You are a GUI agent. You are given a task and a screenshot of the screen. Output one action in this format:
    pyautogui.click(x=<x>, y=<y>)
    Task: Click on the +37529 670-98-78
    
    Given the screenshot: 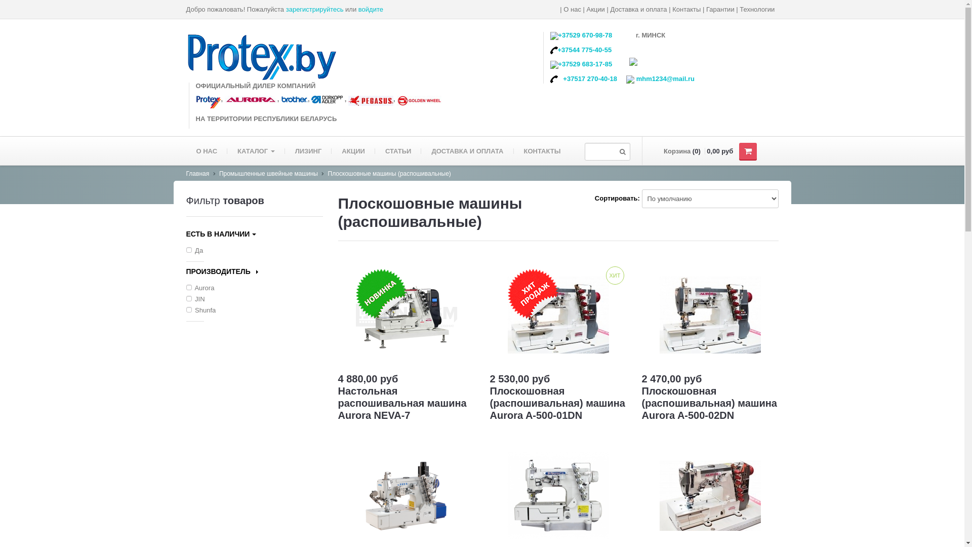 What is the action you would take?
    pyautogui.click(x=585, y=35)
    